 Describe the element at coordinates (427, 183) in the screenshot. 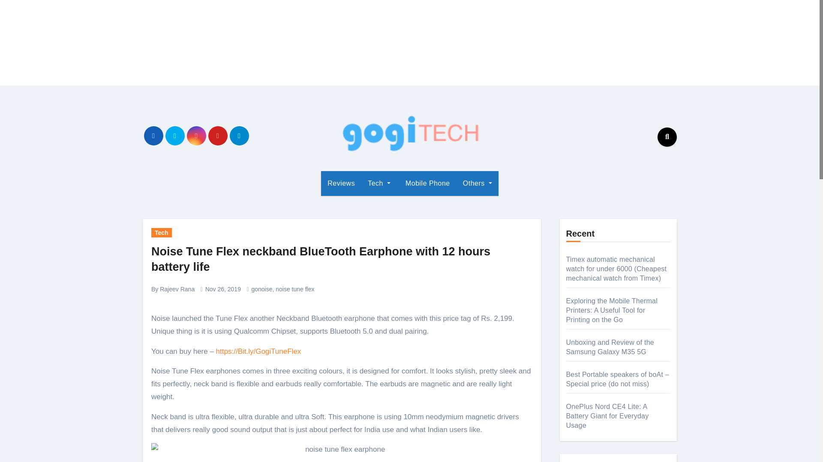

I see ` Mobile Phone` at that location.